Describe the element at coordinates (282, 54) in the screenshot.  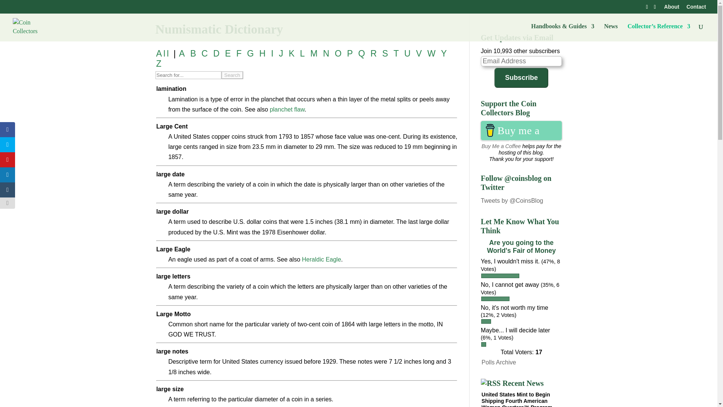
I see `J` at that location.